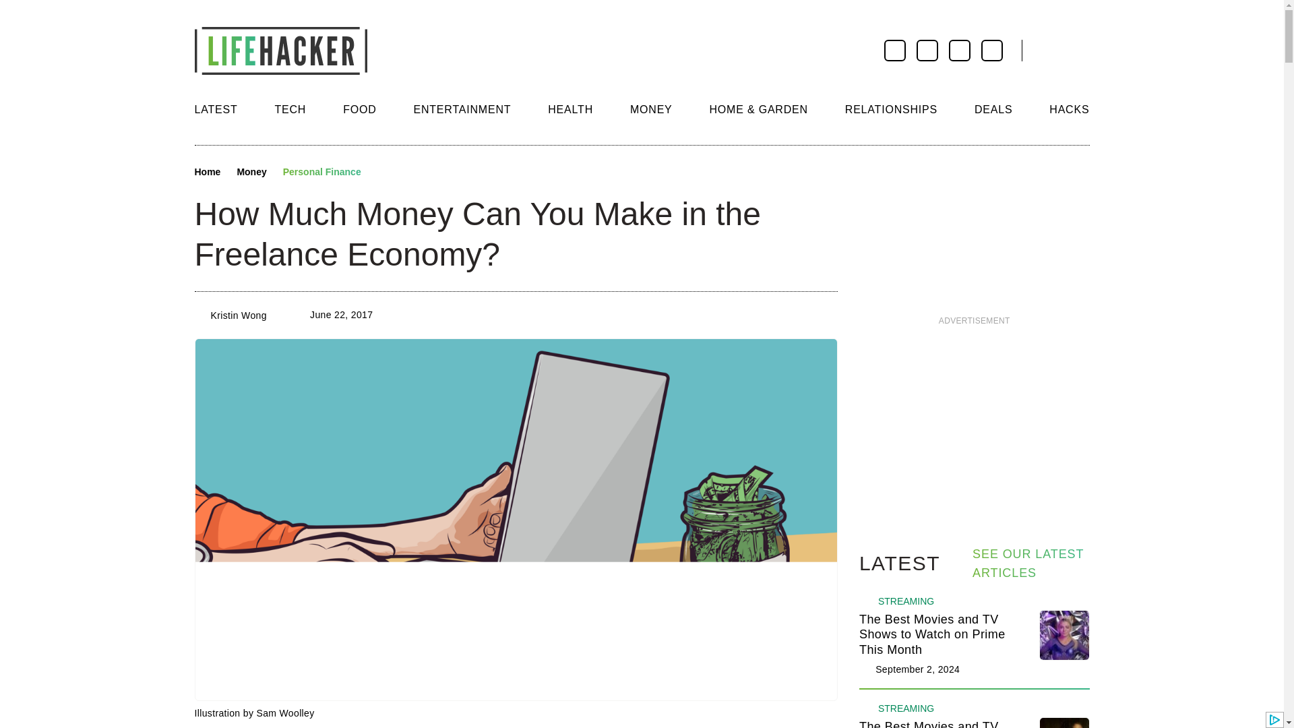 This screenshot has height=728, width=1294. I want to click on MONEY, so click(651, 109).